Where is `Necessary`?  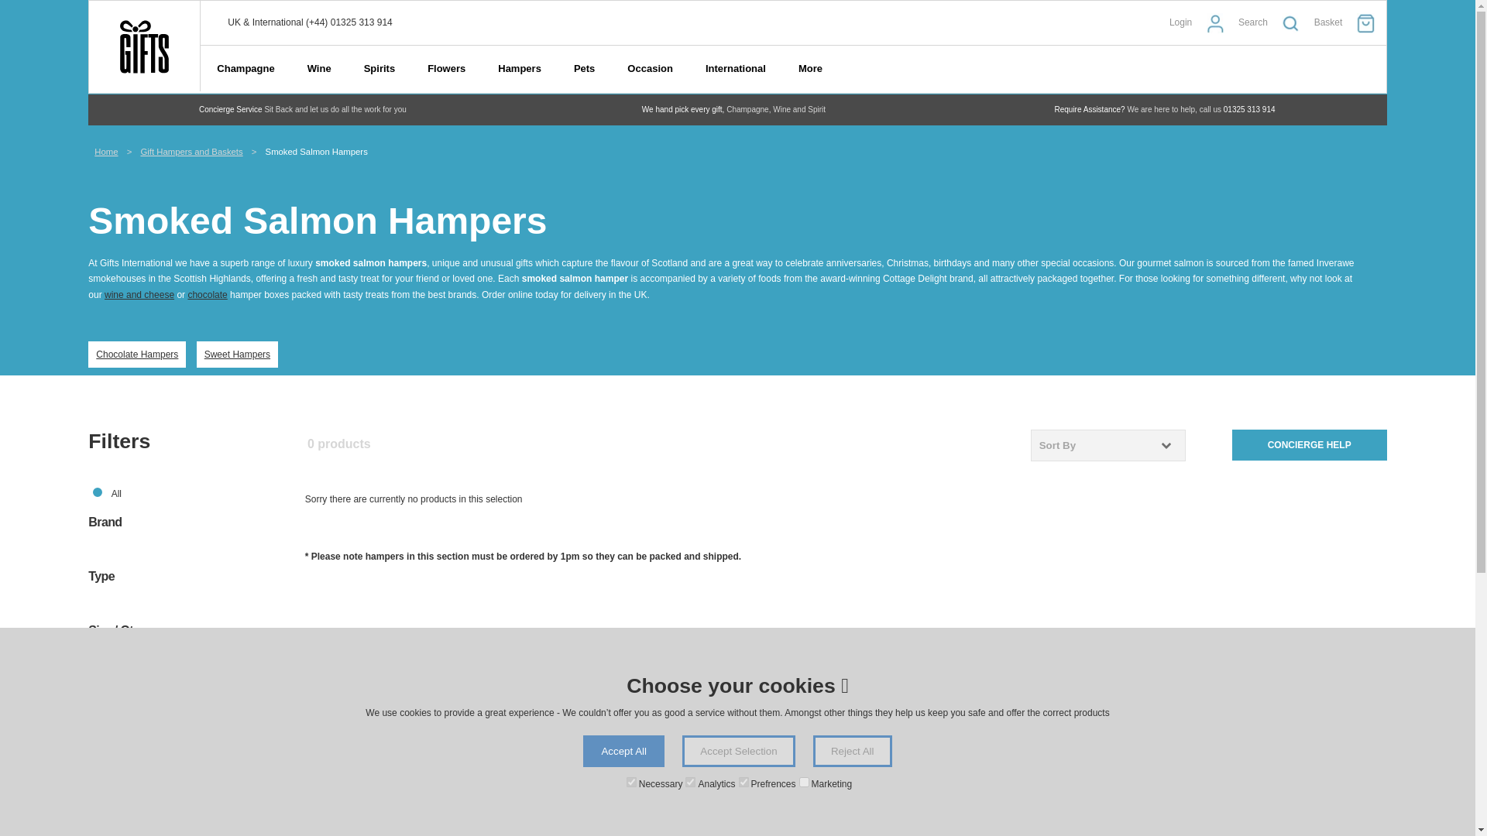
Necessary is located at coordinates (630, 782).